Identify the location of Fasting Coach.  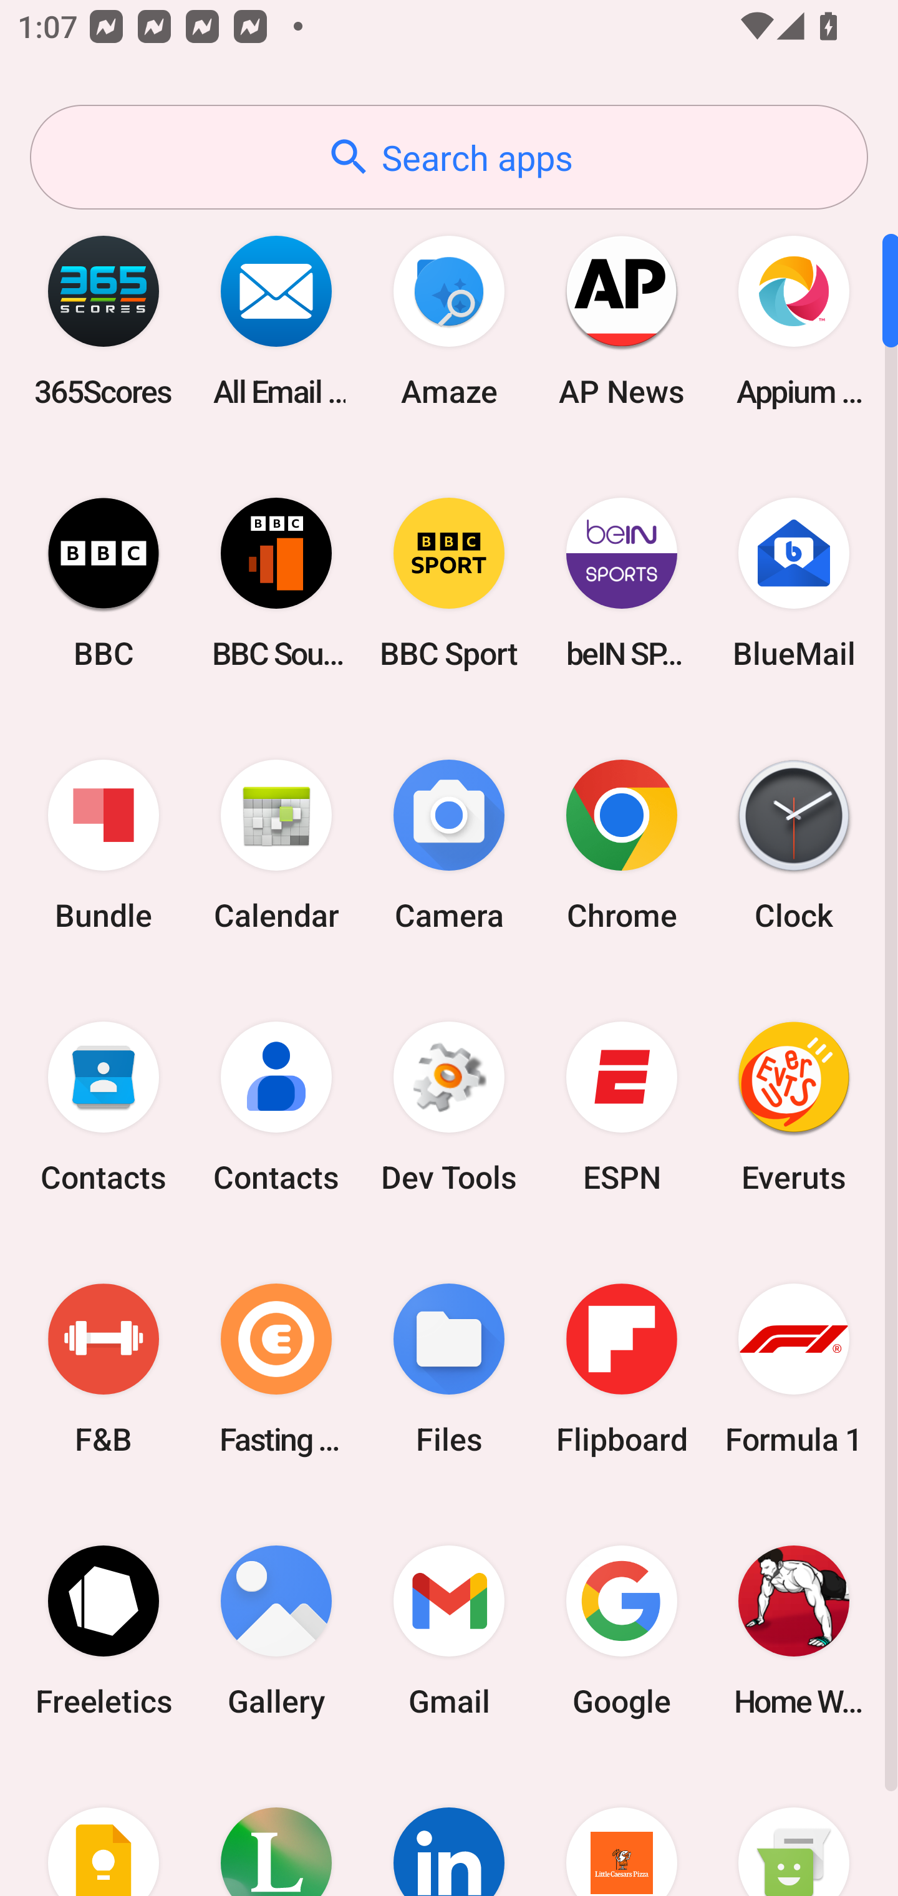
(276, 1368).